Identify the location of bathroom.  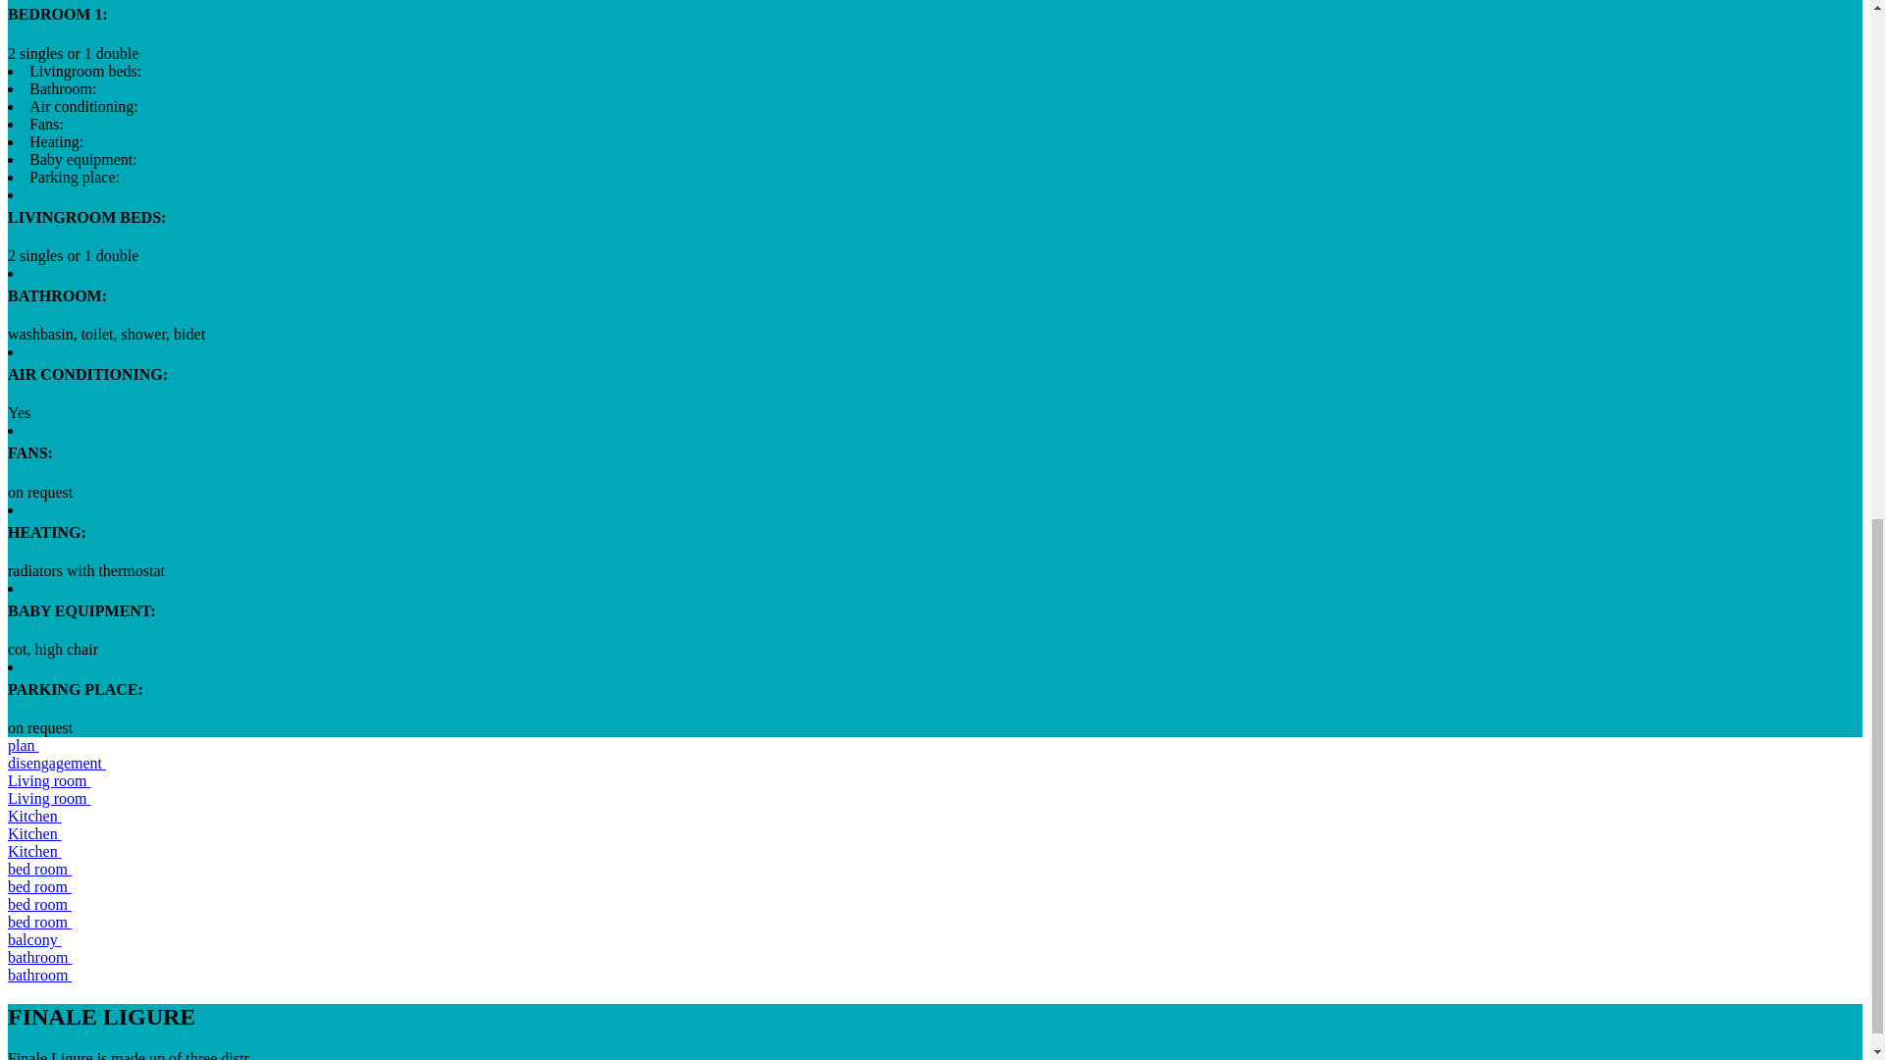
(39, 975).